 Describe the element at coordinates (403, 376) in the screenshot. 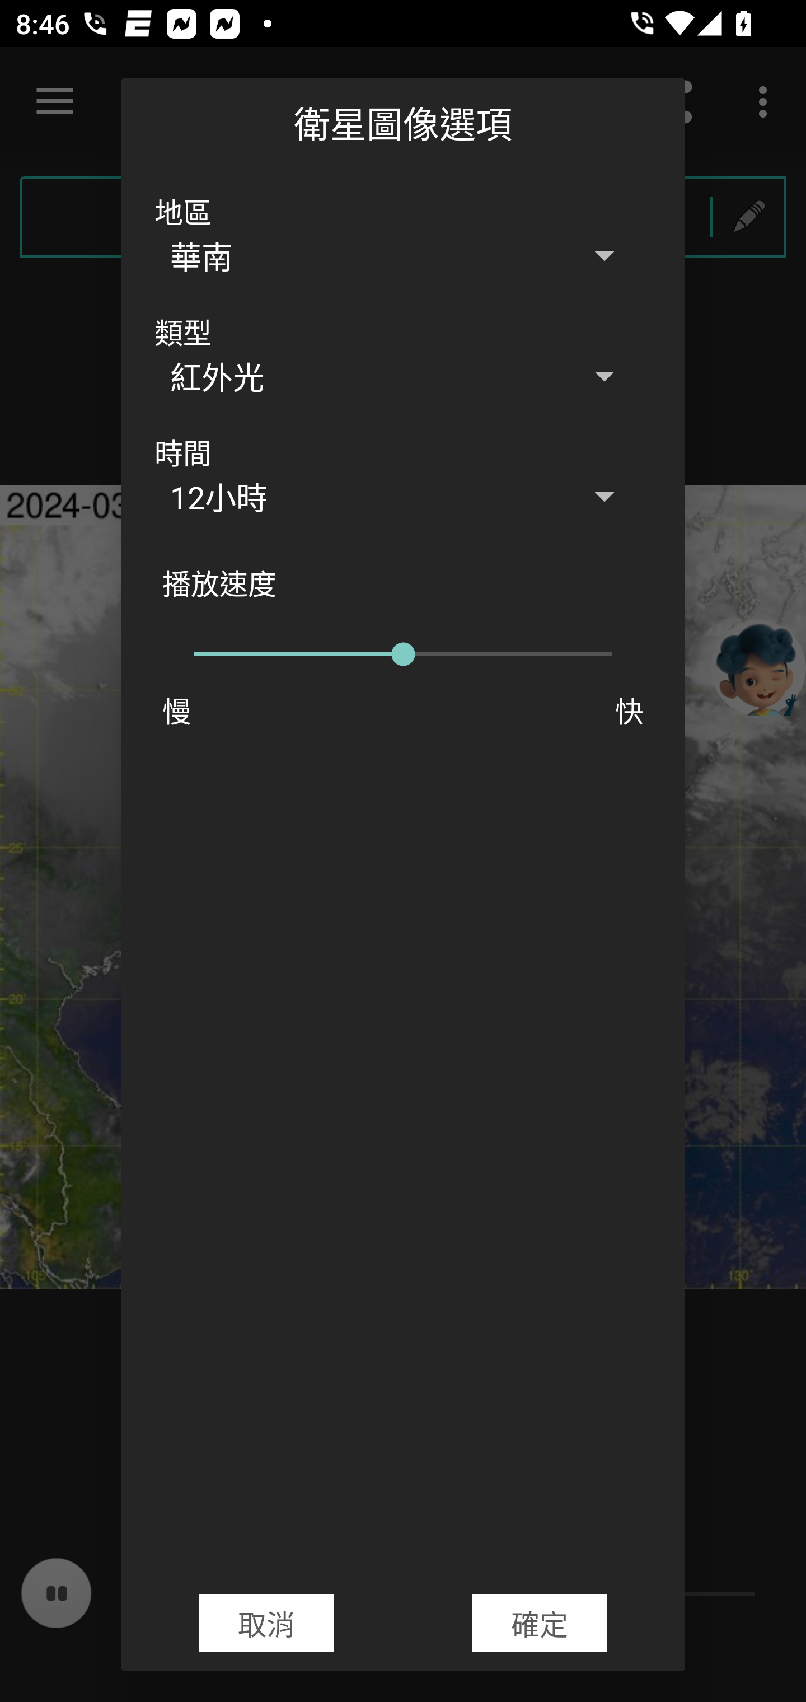

I see `紅外光` at that location.